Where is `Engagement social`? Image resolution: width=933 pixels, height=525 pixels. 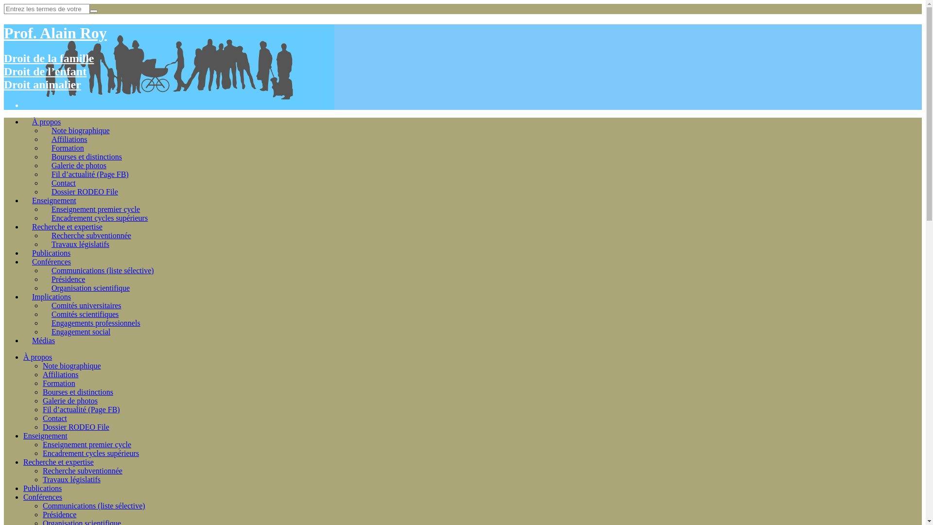 Engagement social is located at coordinates (81, 332).